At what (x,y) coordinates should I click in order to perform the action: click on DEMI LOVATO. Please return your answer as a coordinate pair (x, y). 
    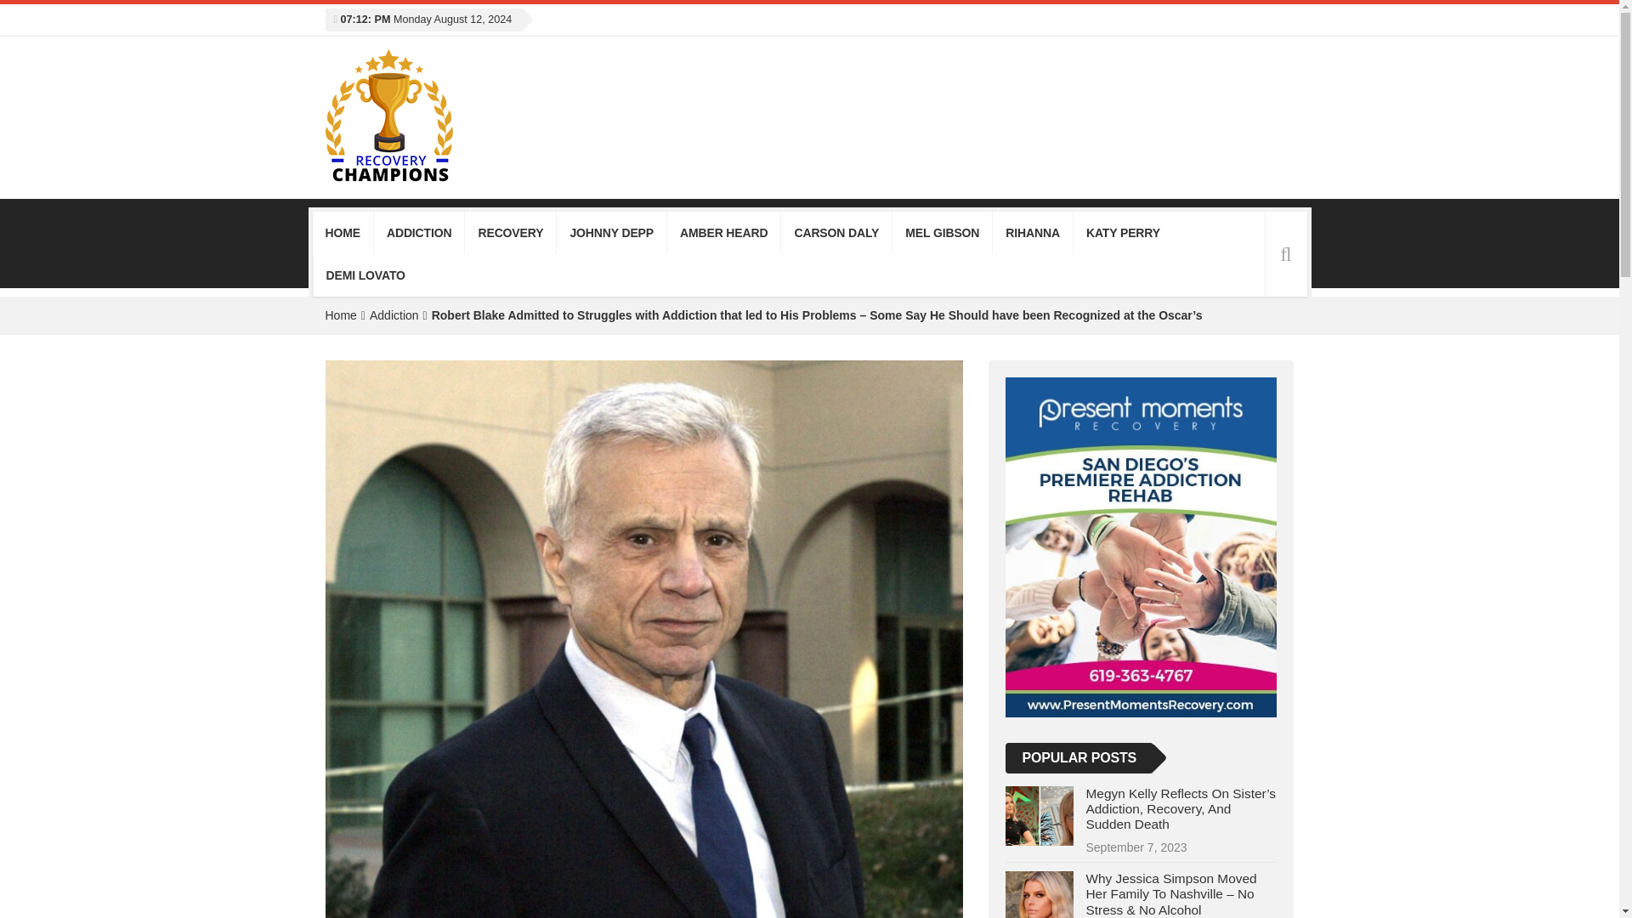
    Looking at the image, I should click on (365, 275).